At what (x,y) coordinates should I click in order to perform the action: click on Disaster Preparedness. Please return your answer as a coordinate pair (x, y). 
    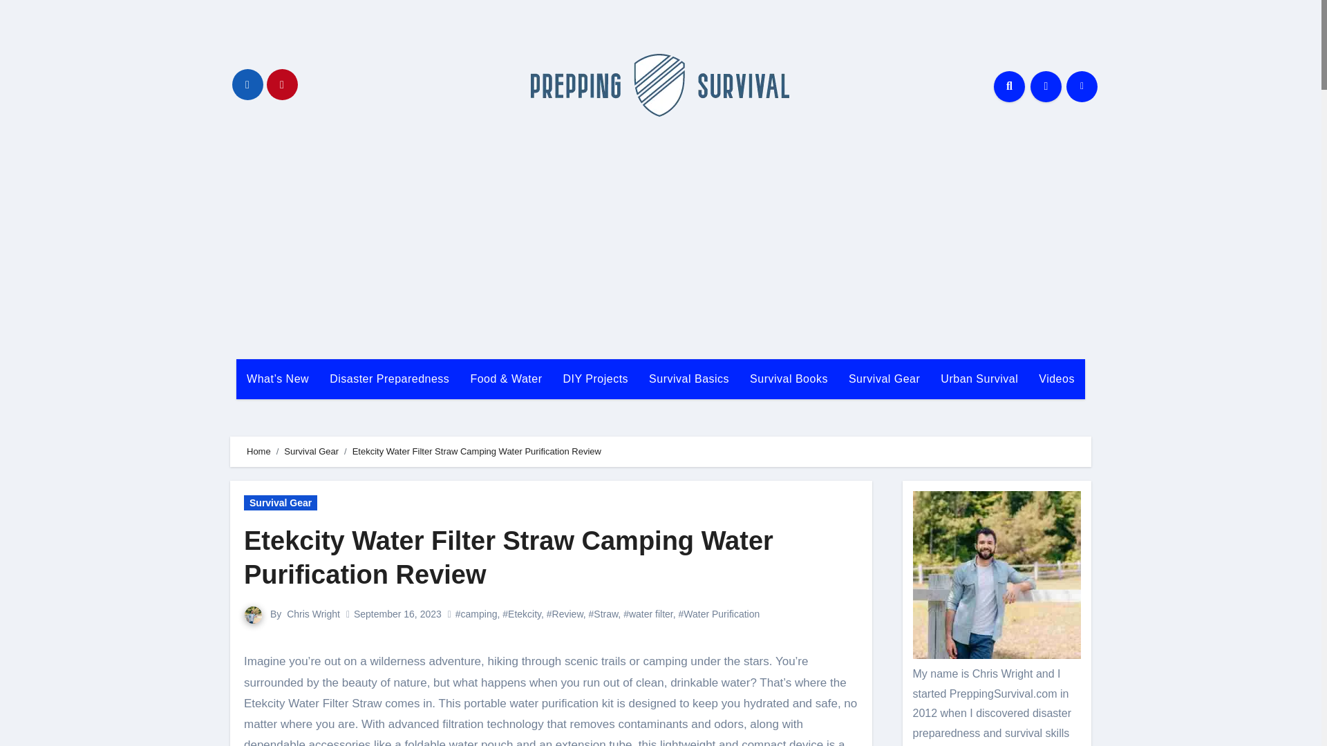
    Looking at the image, I should click on (389, 379).